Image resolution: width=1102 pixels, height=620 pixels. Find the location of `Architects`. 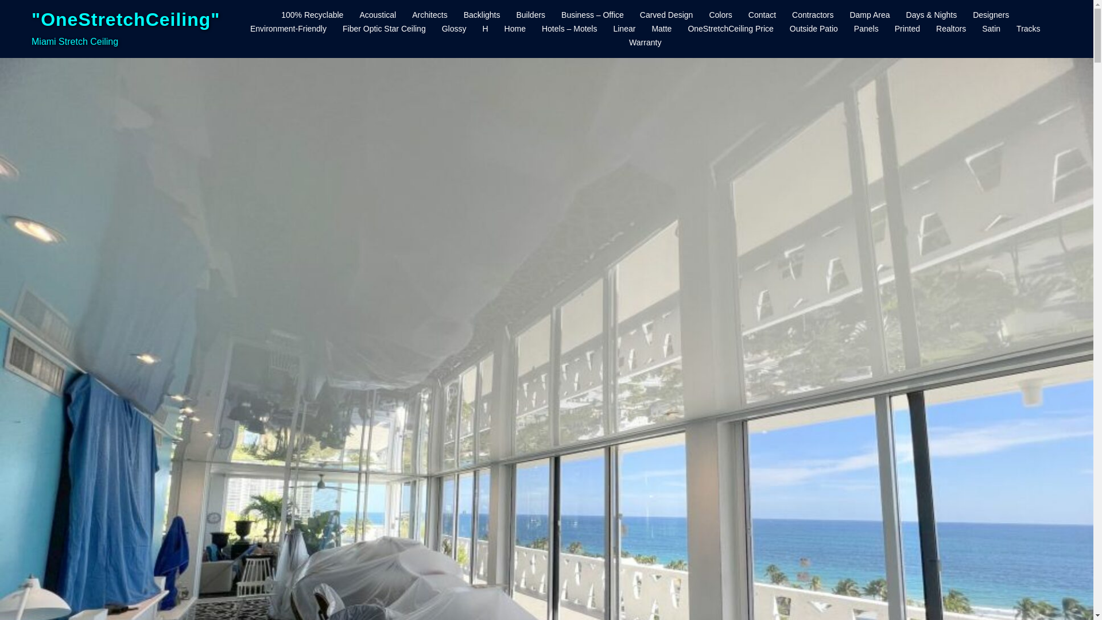

Architects is located at coordinates (429, 15).